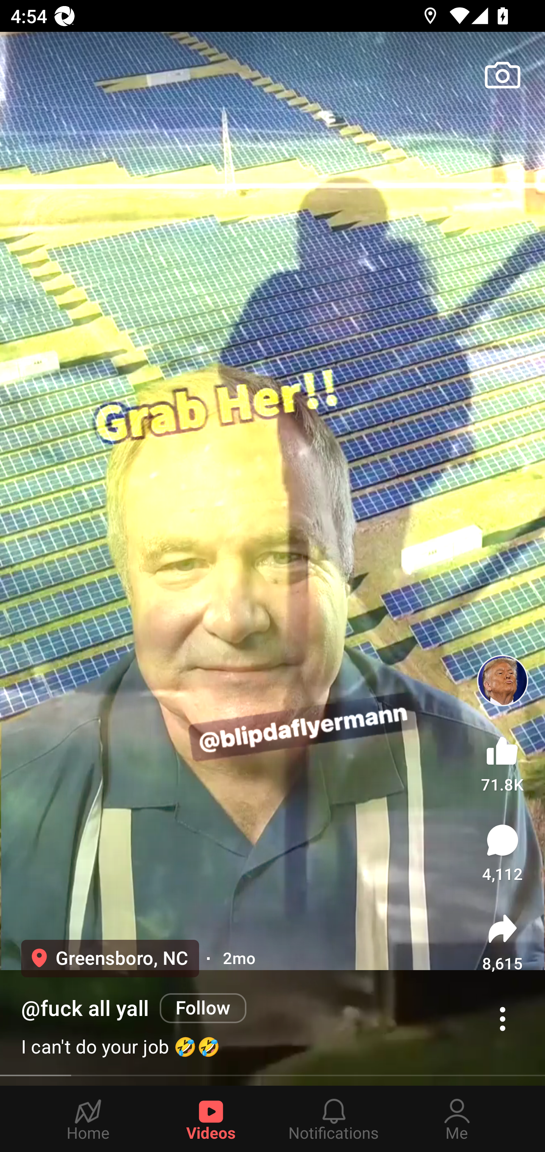  What do you see at coordinates (110, 958) in the screenshot?
I see `Greensboro, NC` at bounding box center [110, 958].